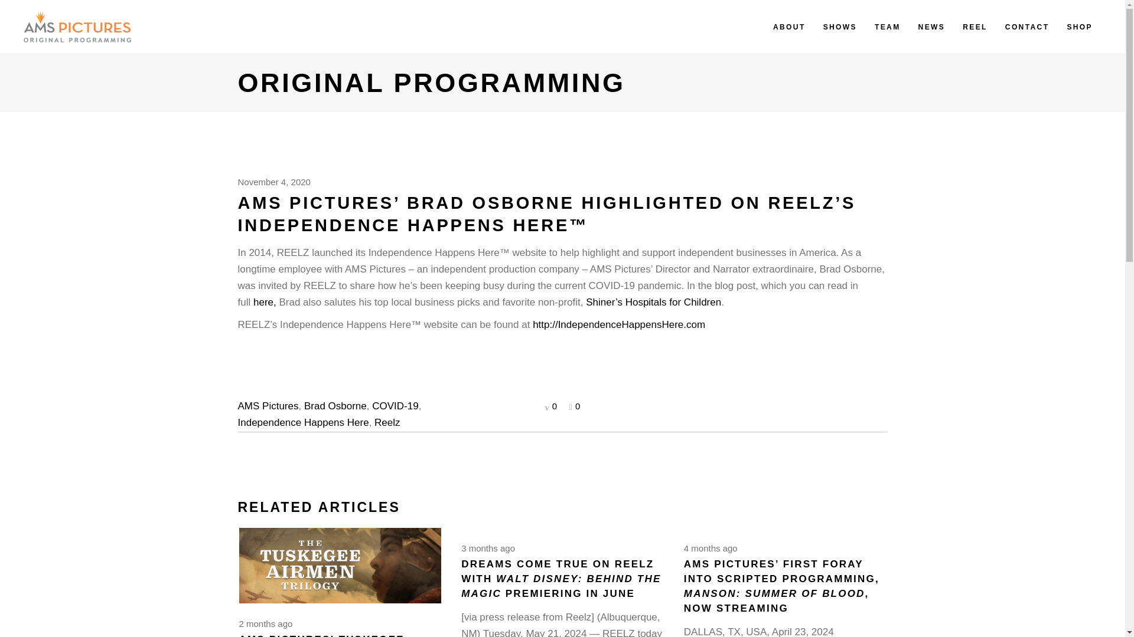  Describe the element at coordinates (267, 406) in the screenshot. I see `AMS Pictures` at that location.